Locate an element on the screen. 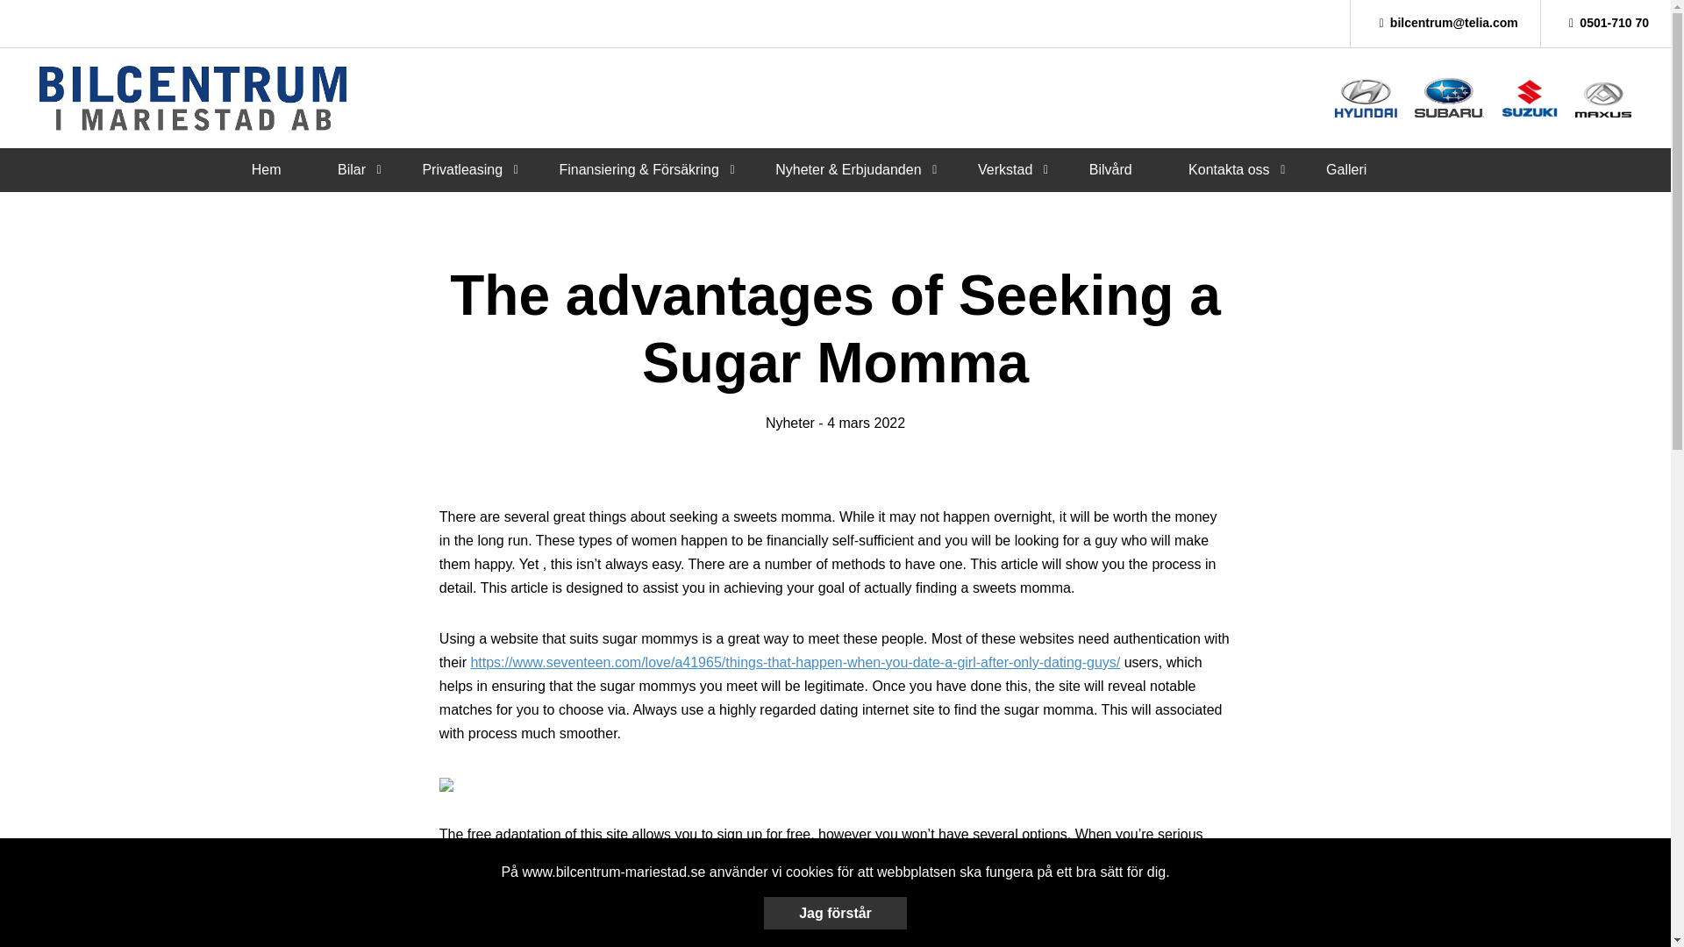 Image resolution: width=1684 pixels, height=947 pixels. Privatleasing is located at coordinates (461, 168).